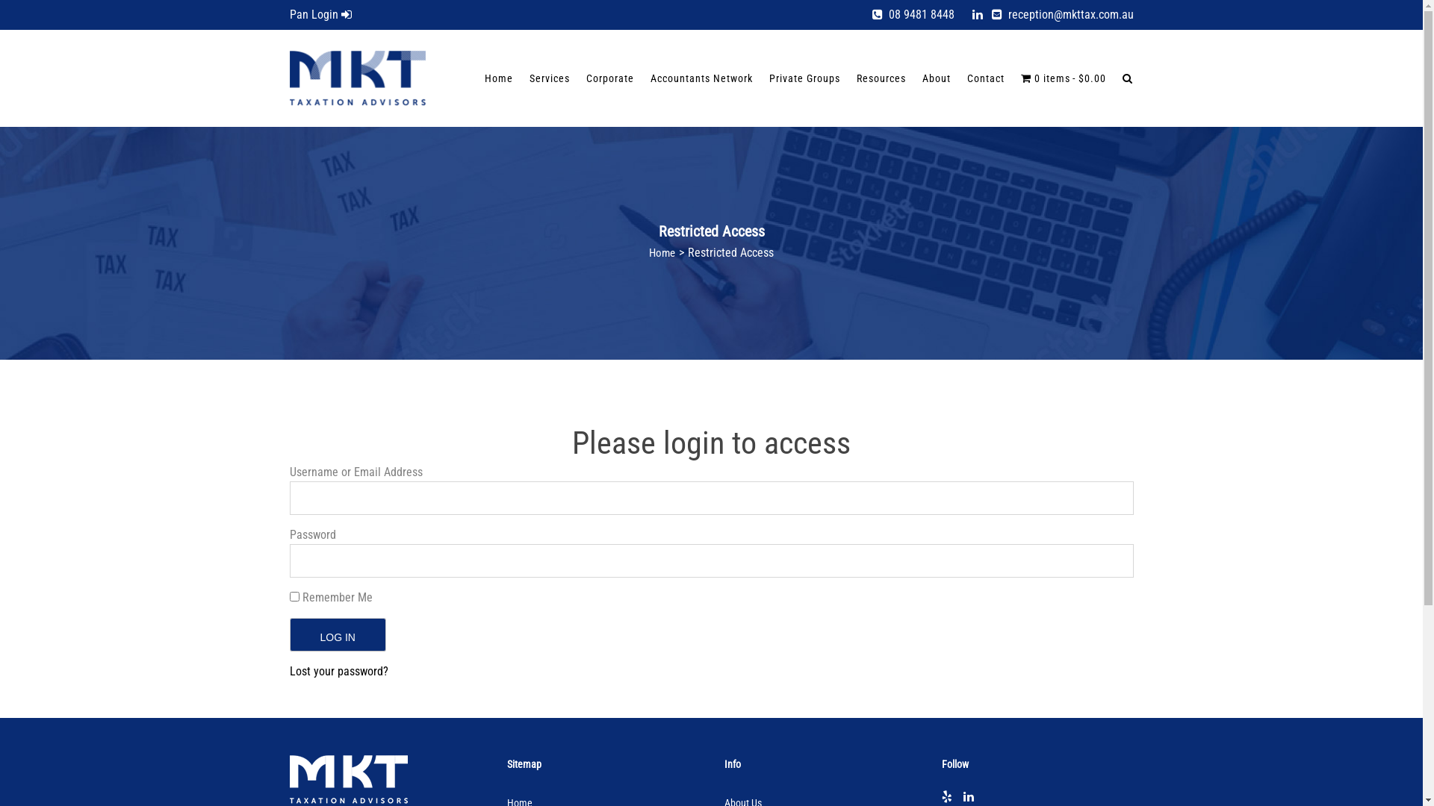  I want to click on About, so click(937, 78).